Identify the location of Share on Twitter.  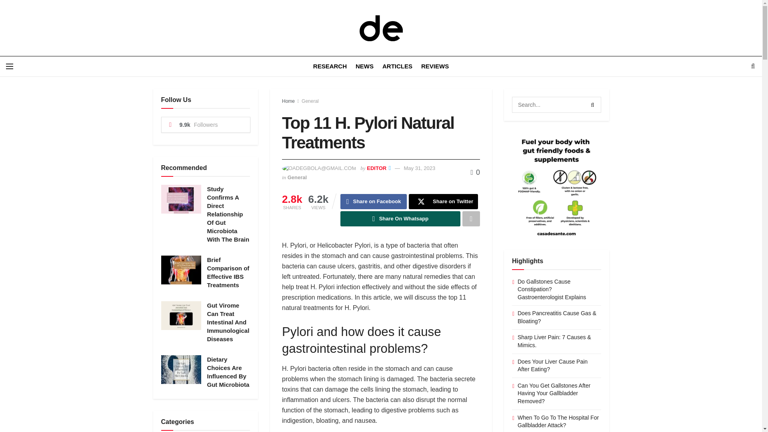
(443, 201).